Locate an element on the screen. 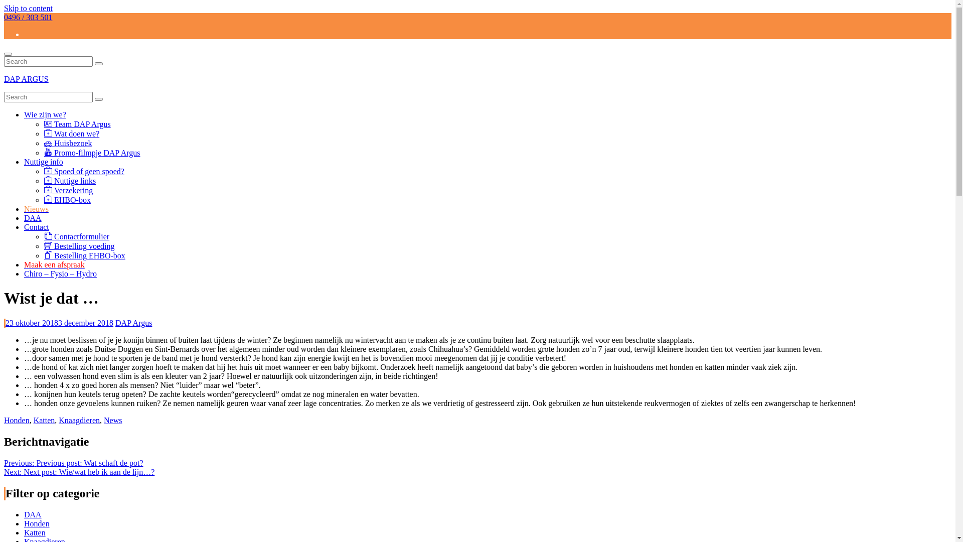  Previous: Previous post: Wat schaft de pot? is located at coordinates (74, 463).